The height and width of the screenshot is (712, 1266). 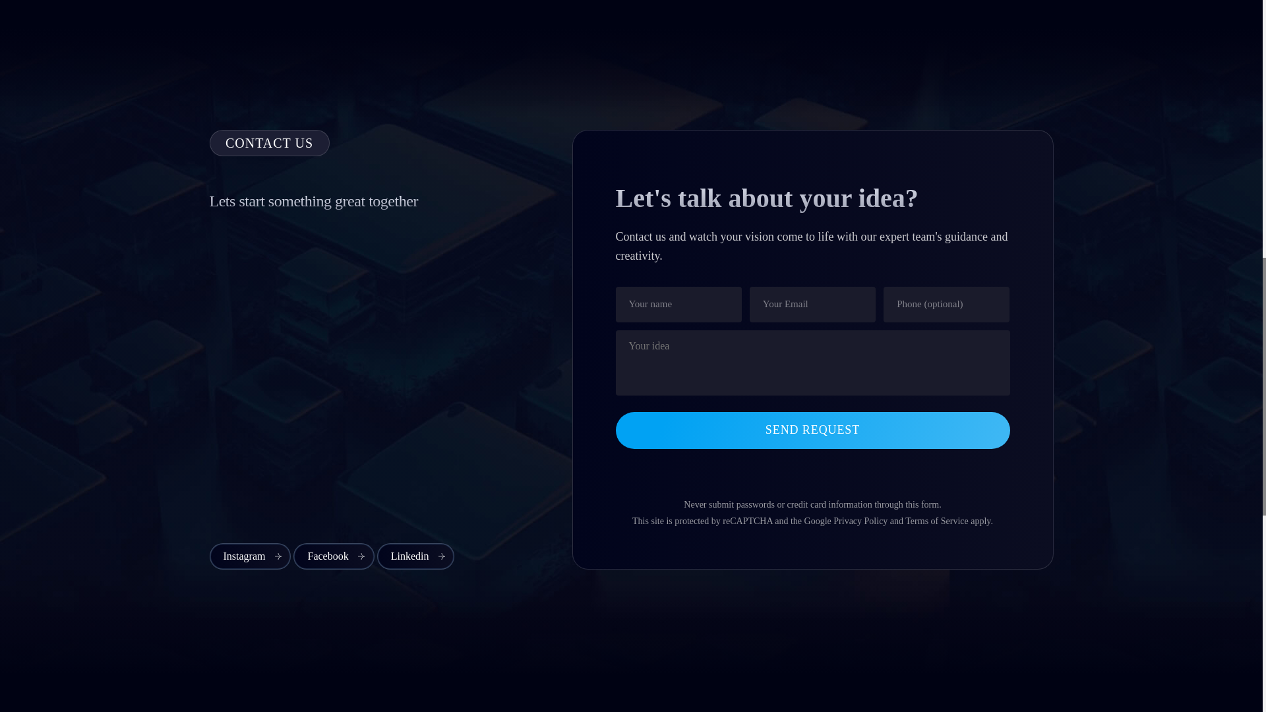 I want to click on Facebook, so click(x=334, y=556).